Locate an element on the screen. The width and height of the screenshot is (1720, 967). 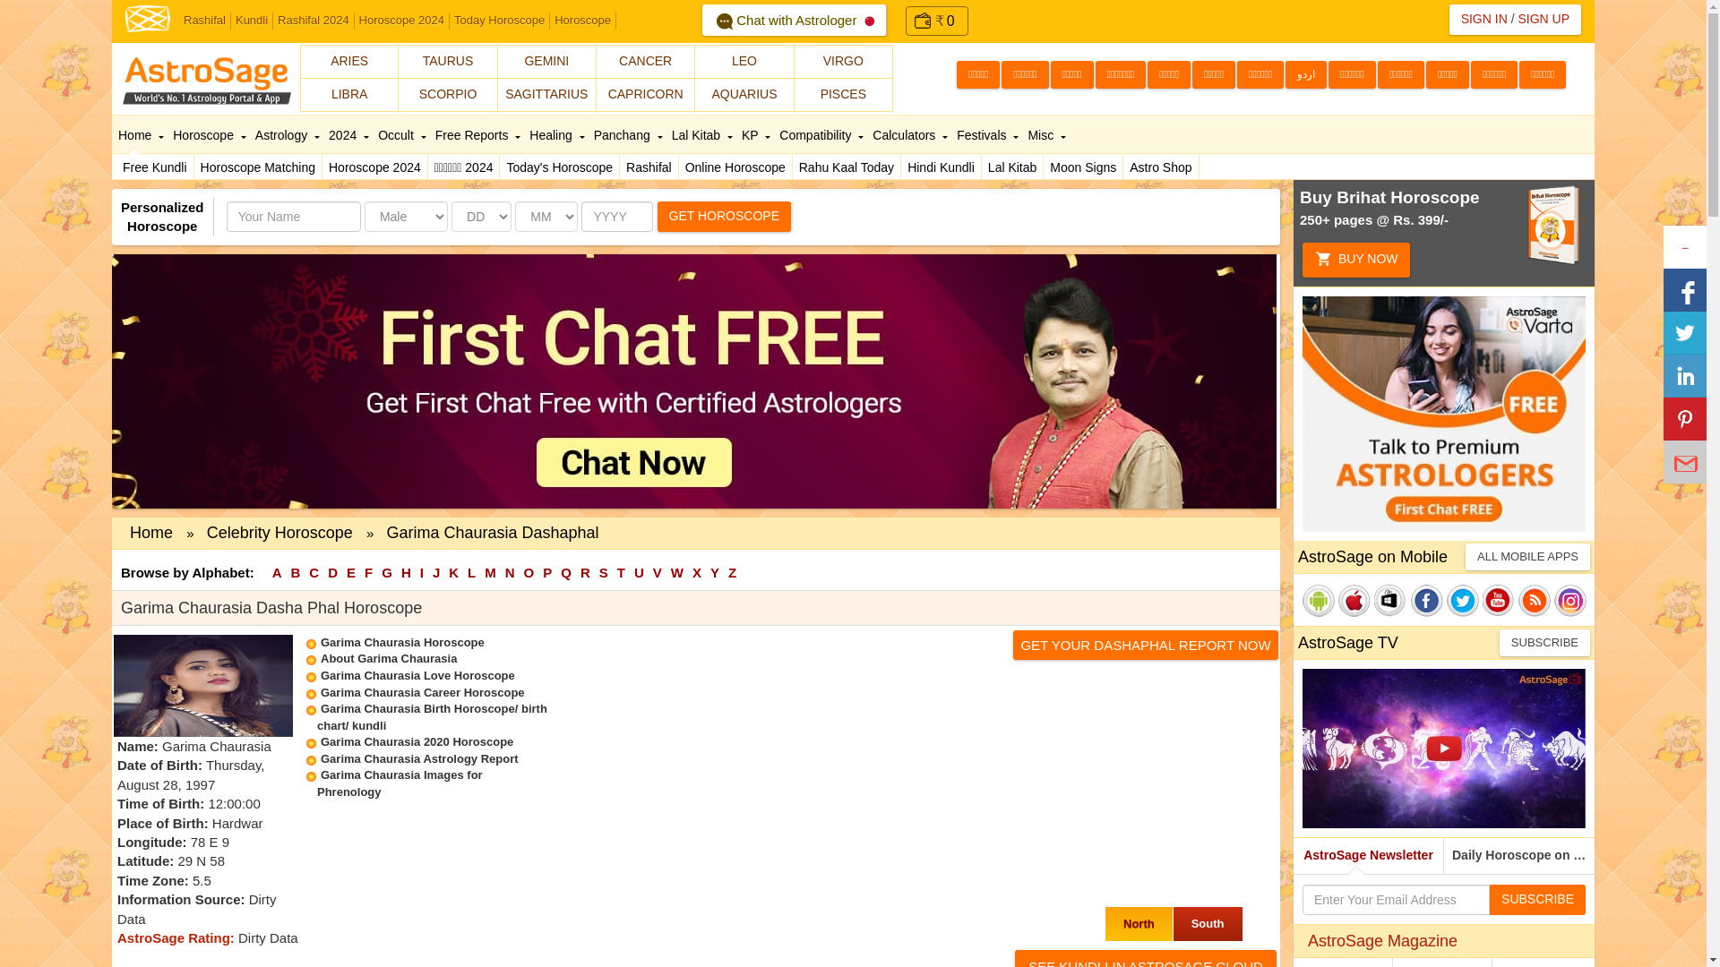
LIBRA is located at coordinates (349, 95).